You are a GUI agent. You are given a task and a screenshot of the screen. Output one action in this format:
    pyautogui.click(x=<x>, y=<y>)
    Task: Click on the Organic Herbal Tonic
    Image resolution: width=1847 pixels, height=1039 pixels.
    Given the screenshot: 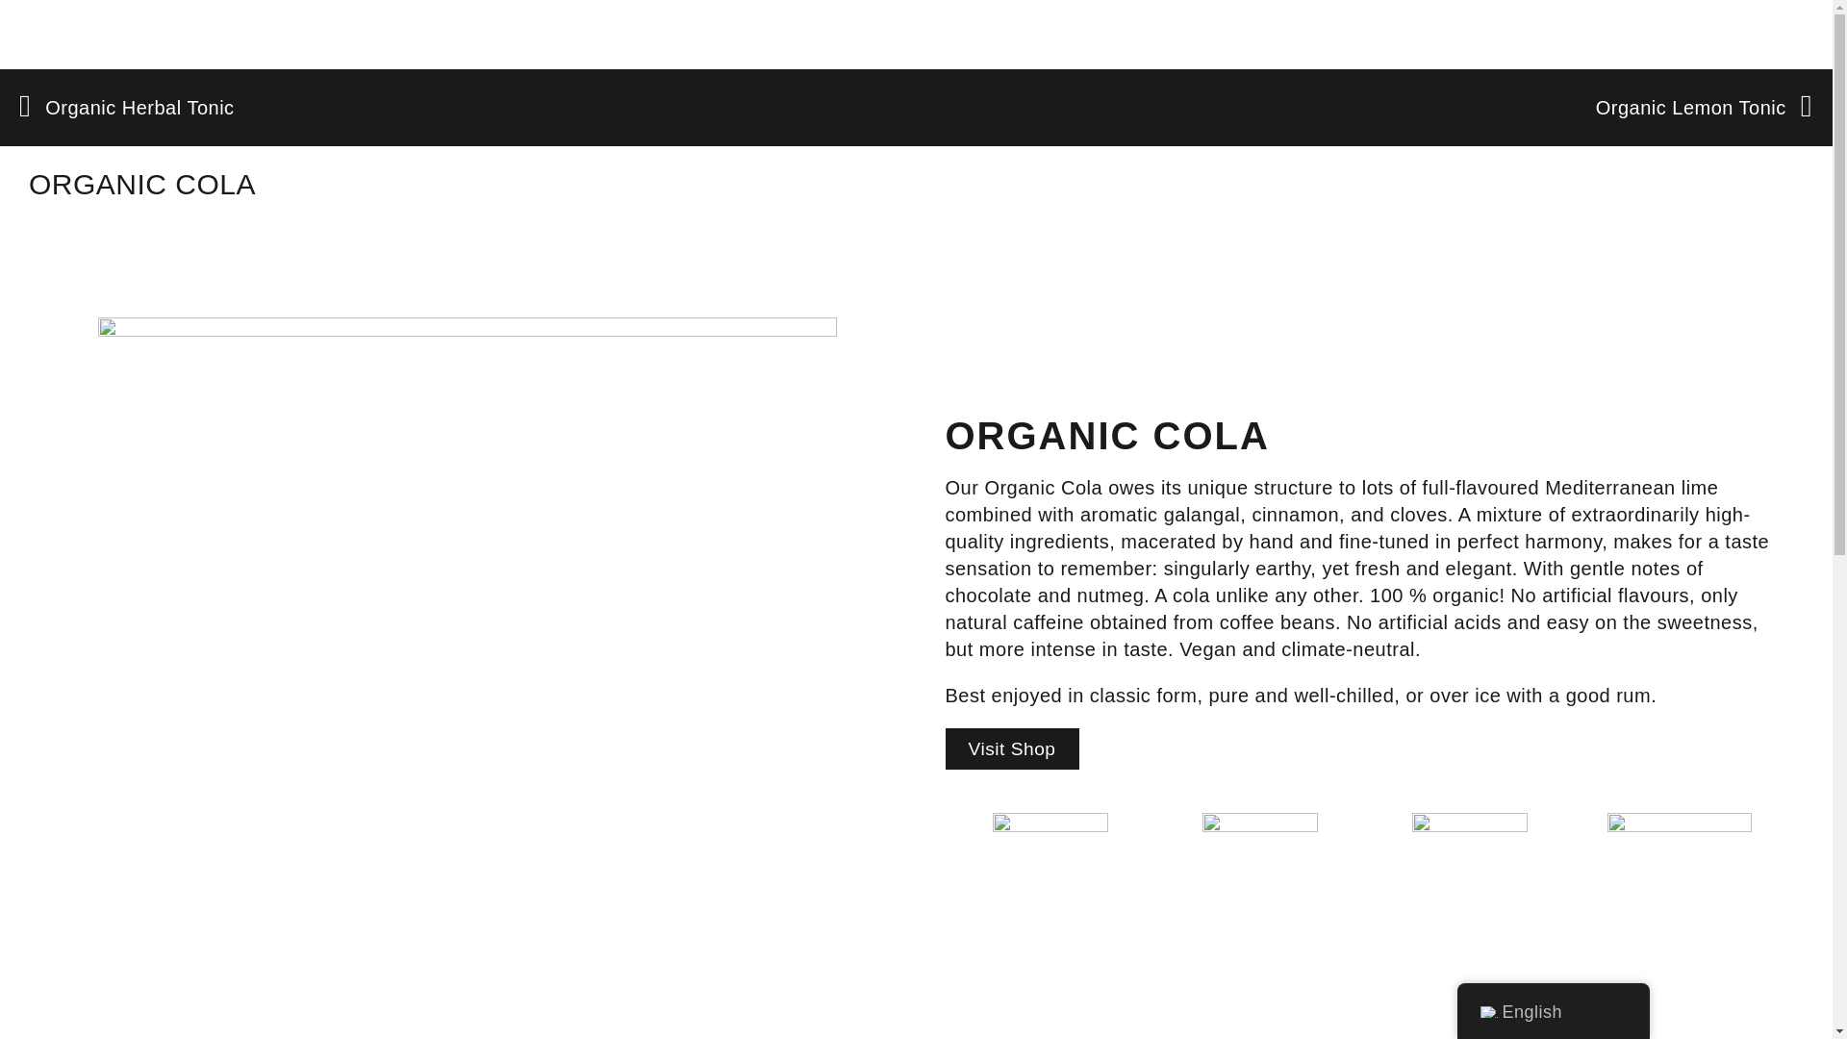 What is the action you would take?
    pyautogui.click(x=468, y=108)
    